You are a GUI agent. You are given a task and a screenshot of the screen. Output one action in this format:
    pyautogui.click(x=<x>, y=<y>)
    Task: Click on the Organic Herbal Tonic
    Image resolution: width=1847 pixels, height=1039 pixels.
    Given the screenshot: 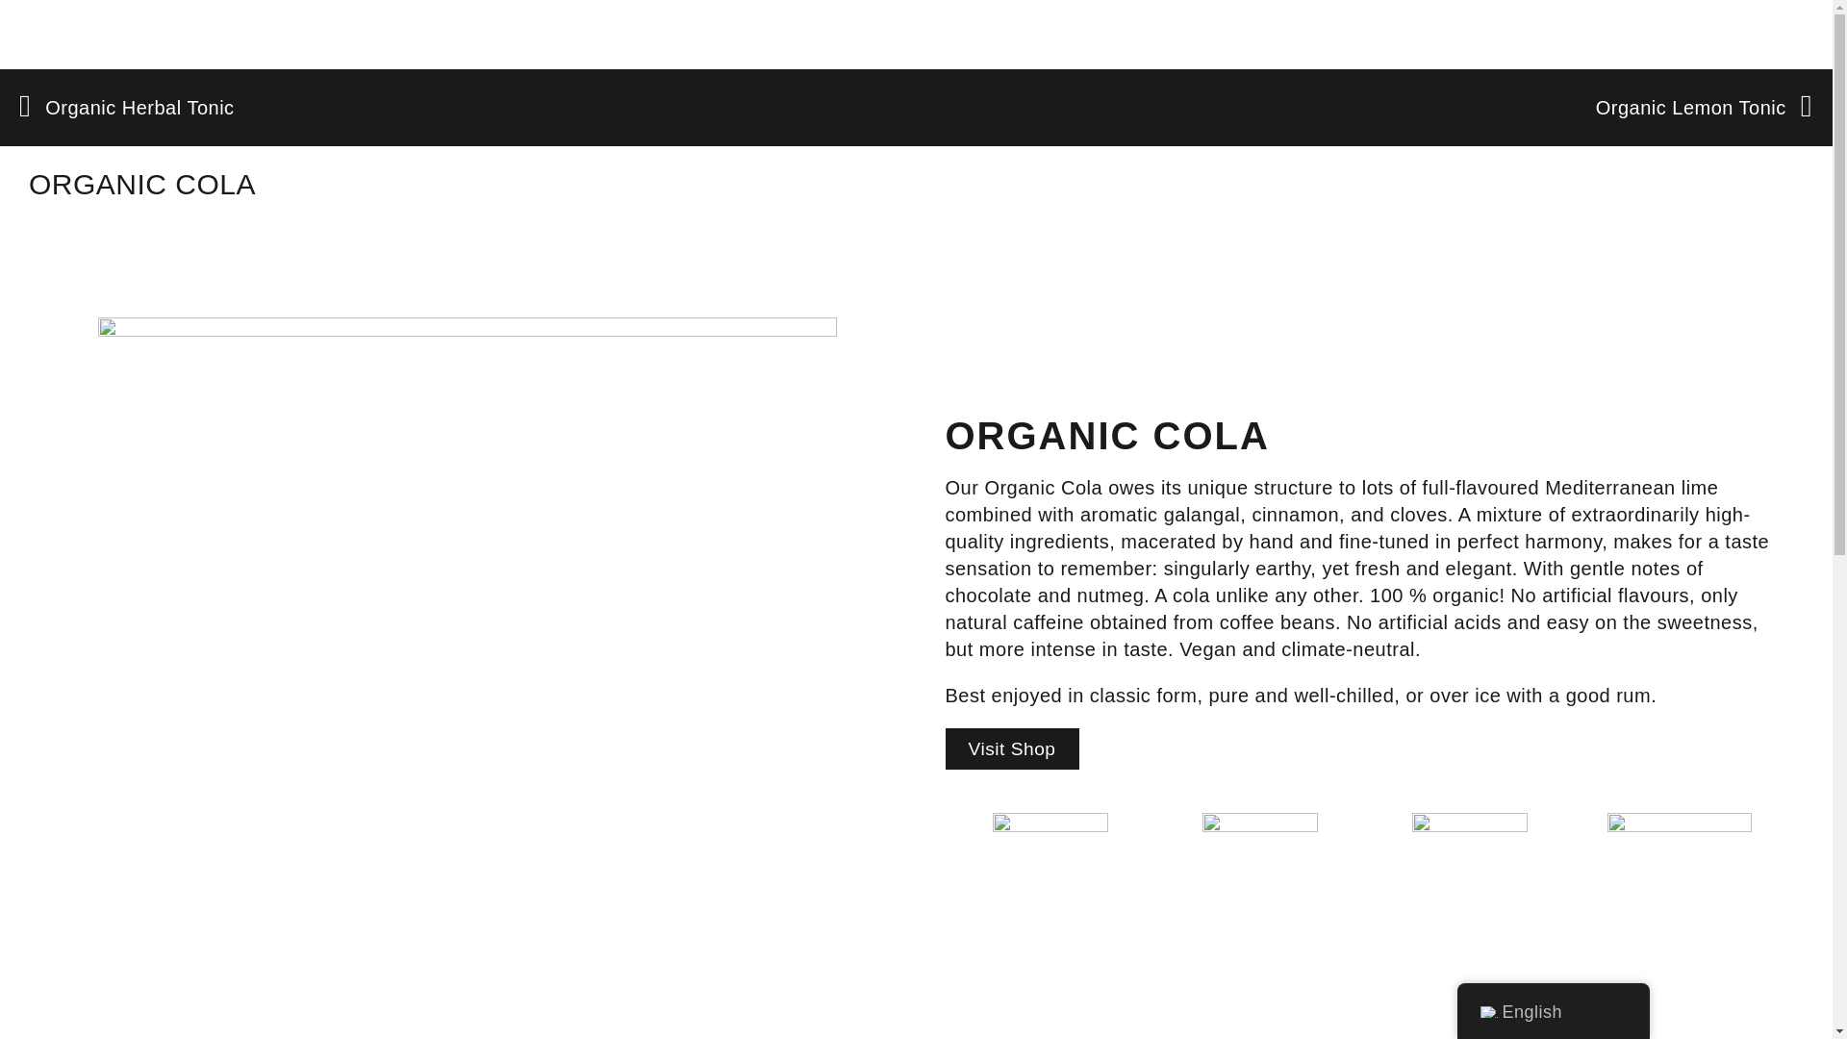 What is the action you would take?
    pyautogui.click(x=468, y=108)
    